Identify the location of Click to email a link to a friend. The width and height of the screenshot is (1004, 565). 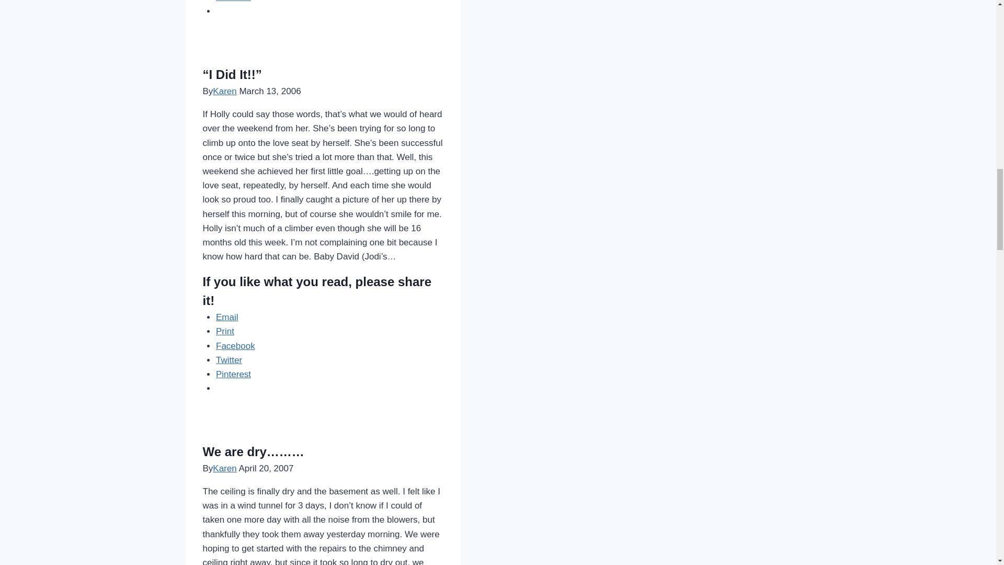
(227, 317).